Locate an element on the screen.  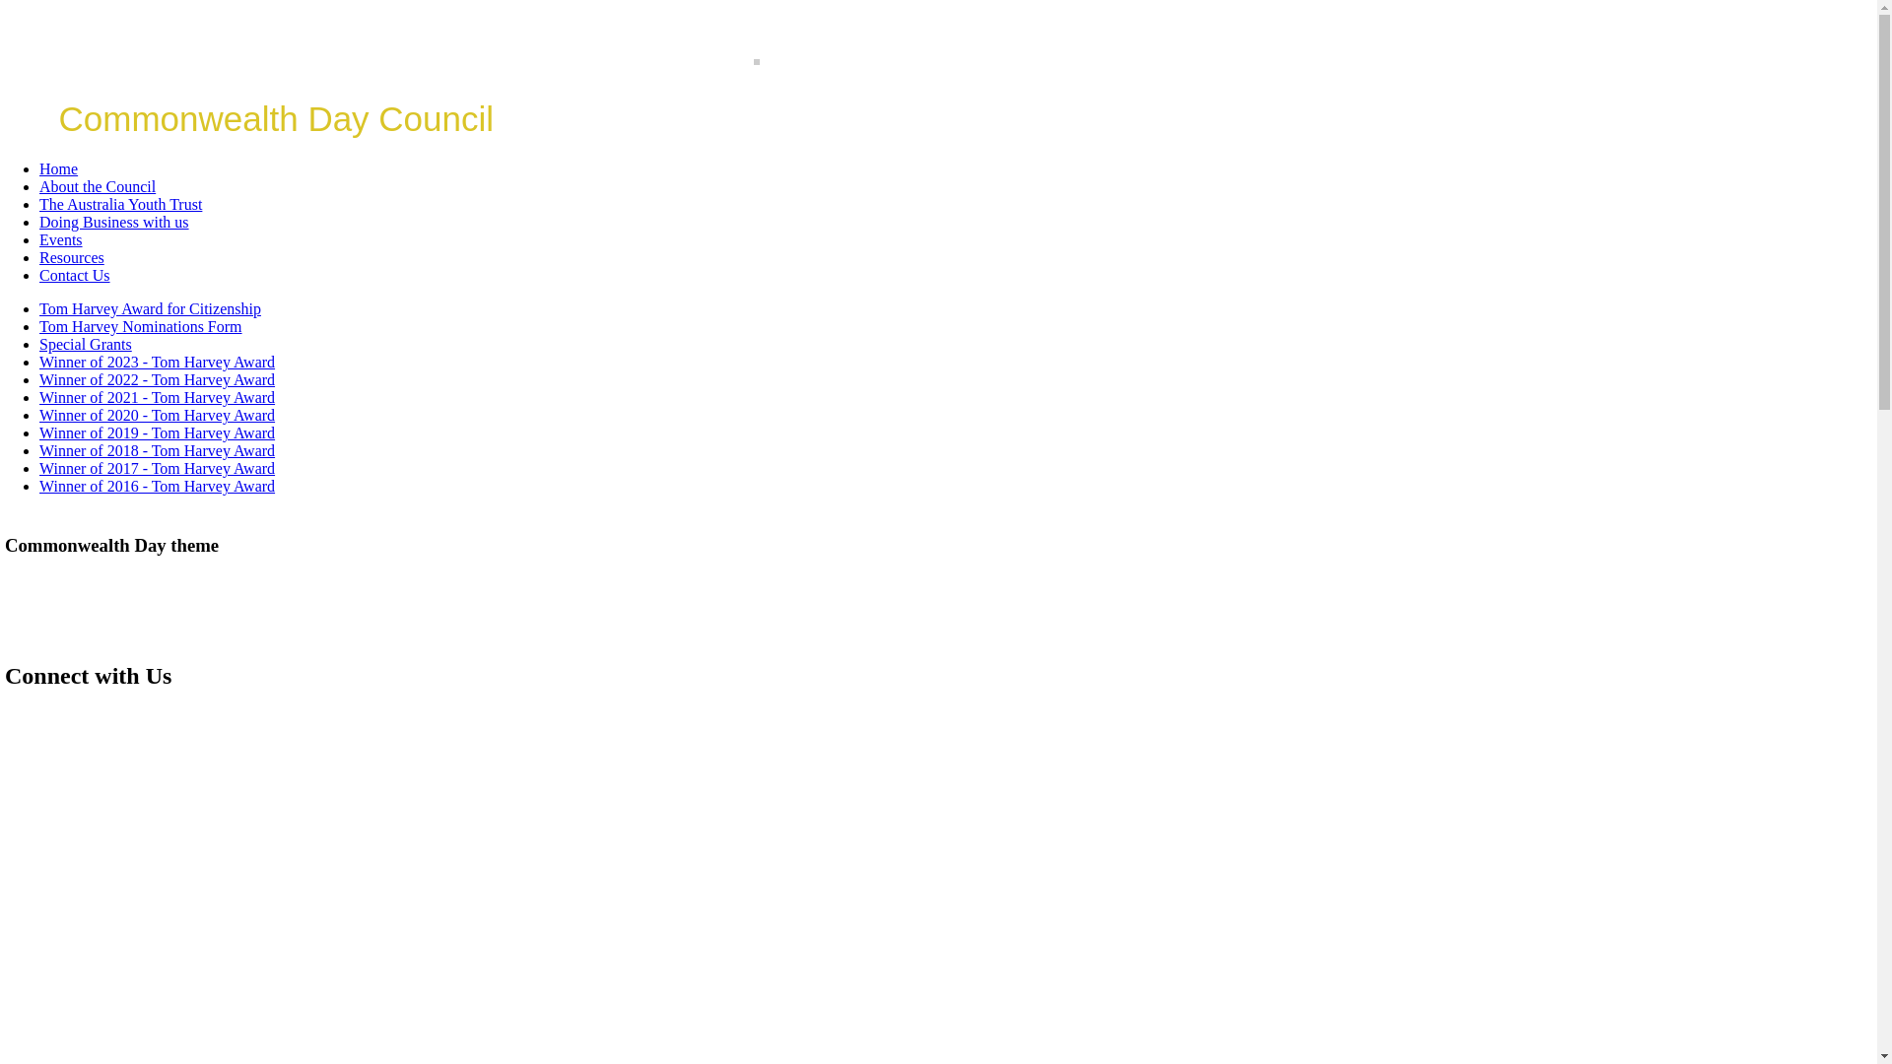
Resources is located at coordinates (72, 258).